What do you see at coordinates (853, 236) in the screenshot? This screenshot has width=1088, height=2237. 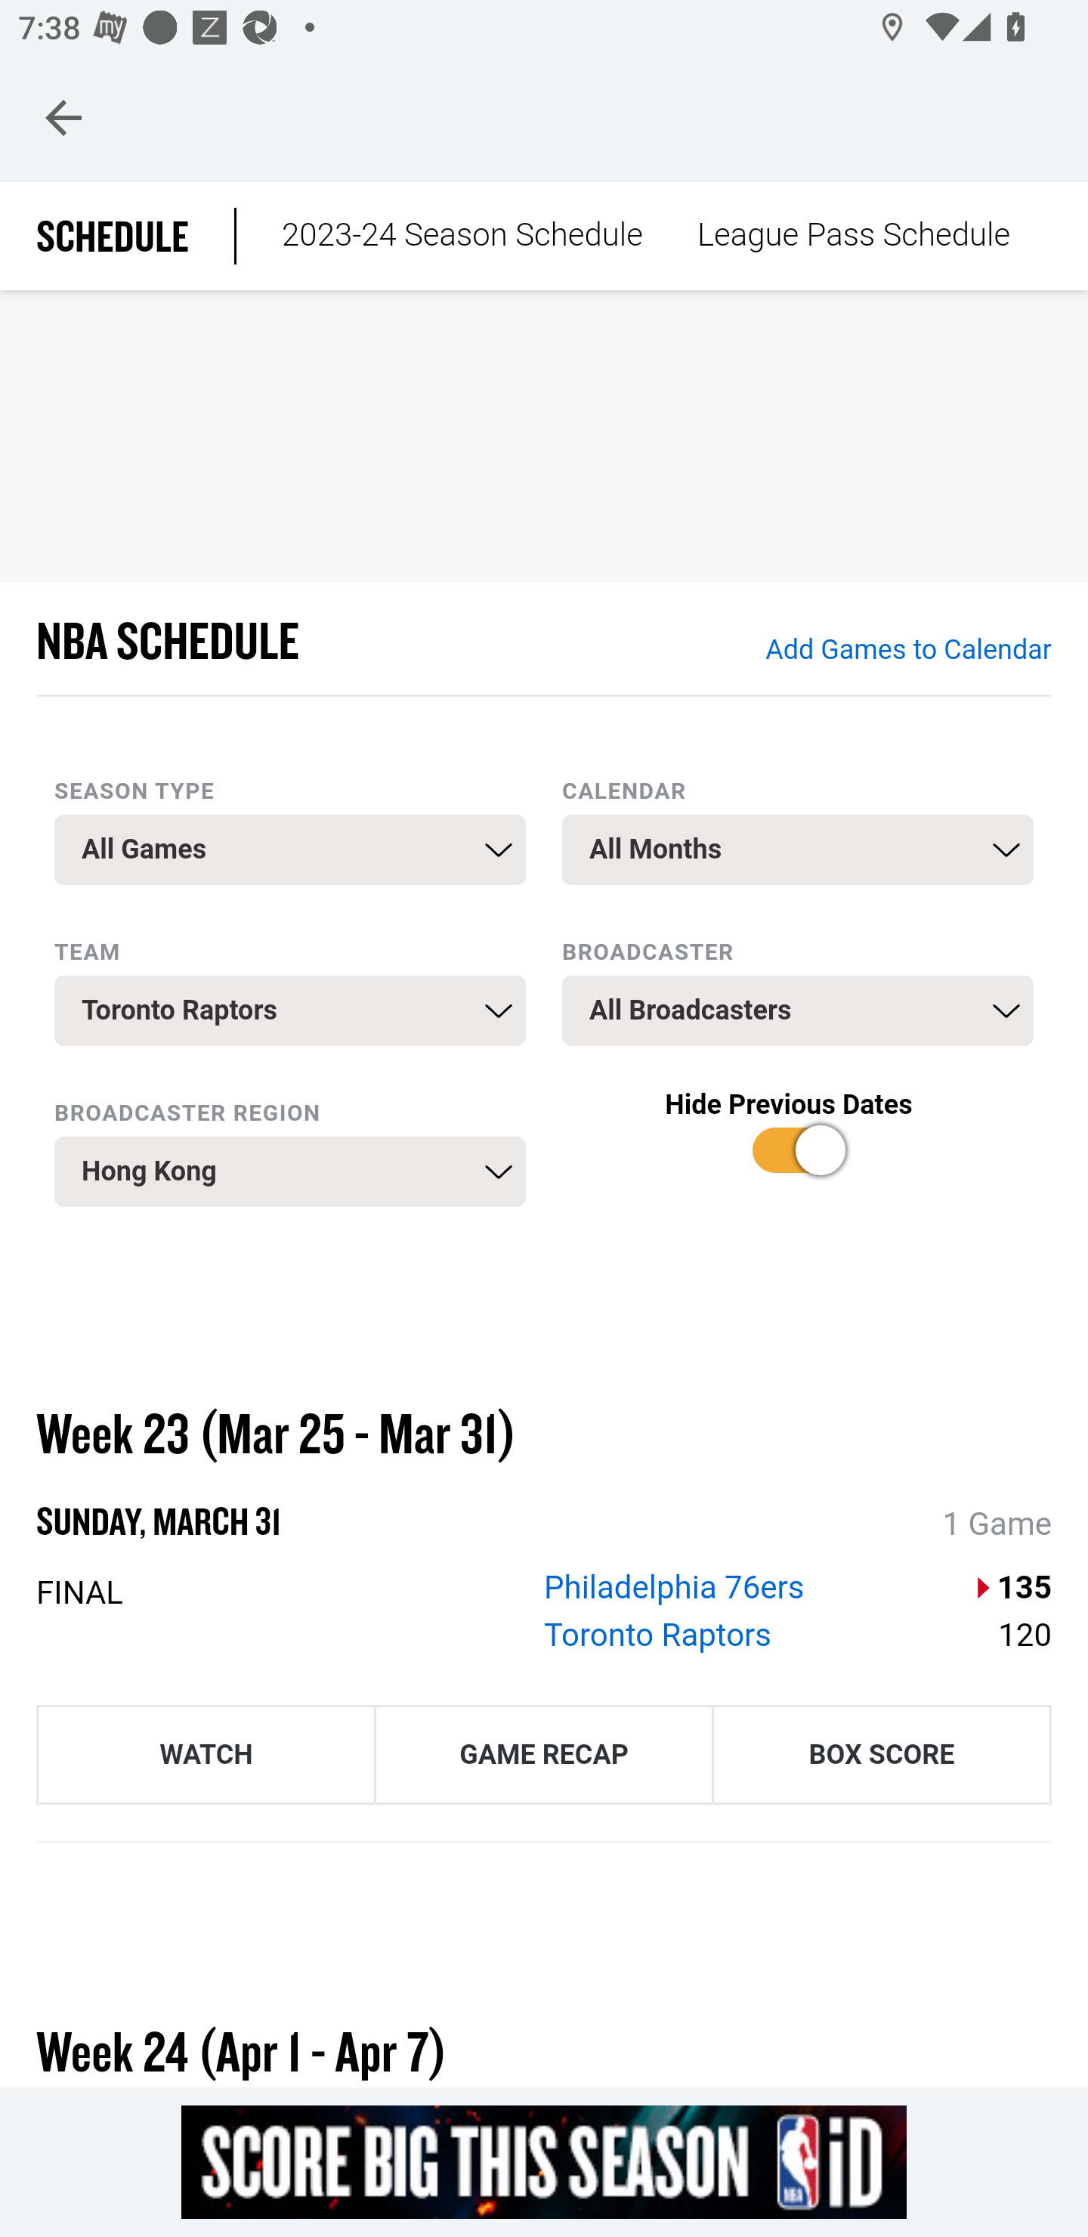 I see `League Pass Schedule` at bounding box center [853, 236].